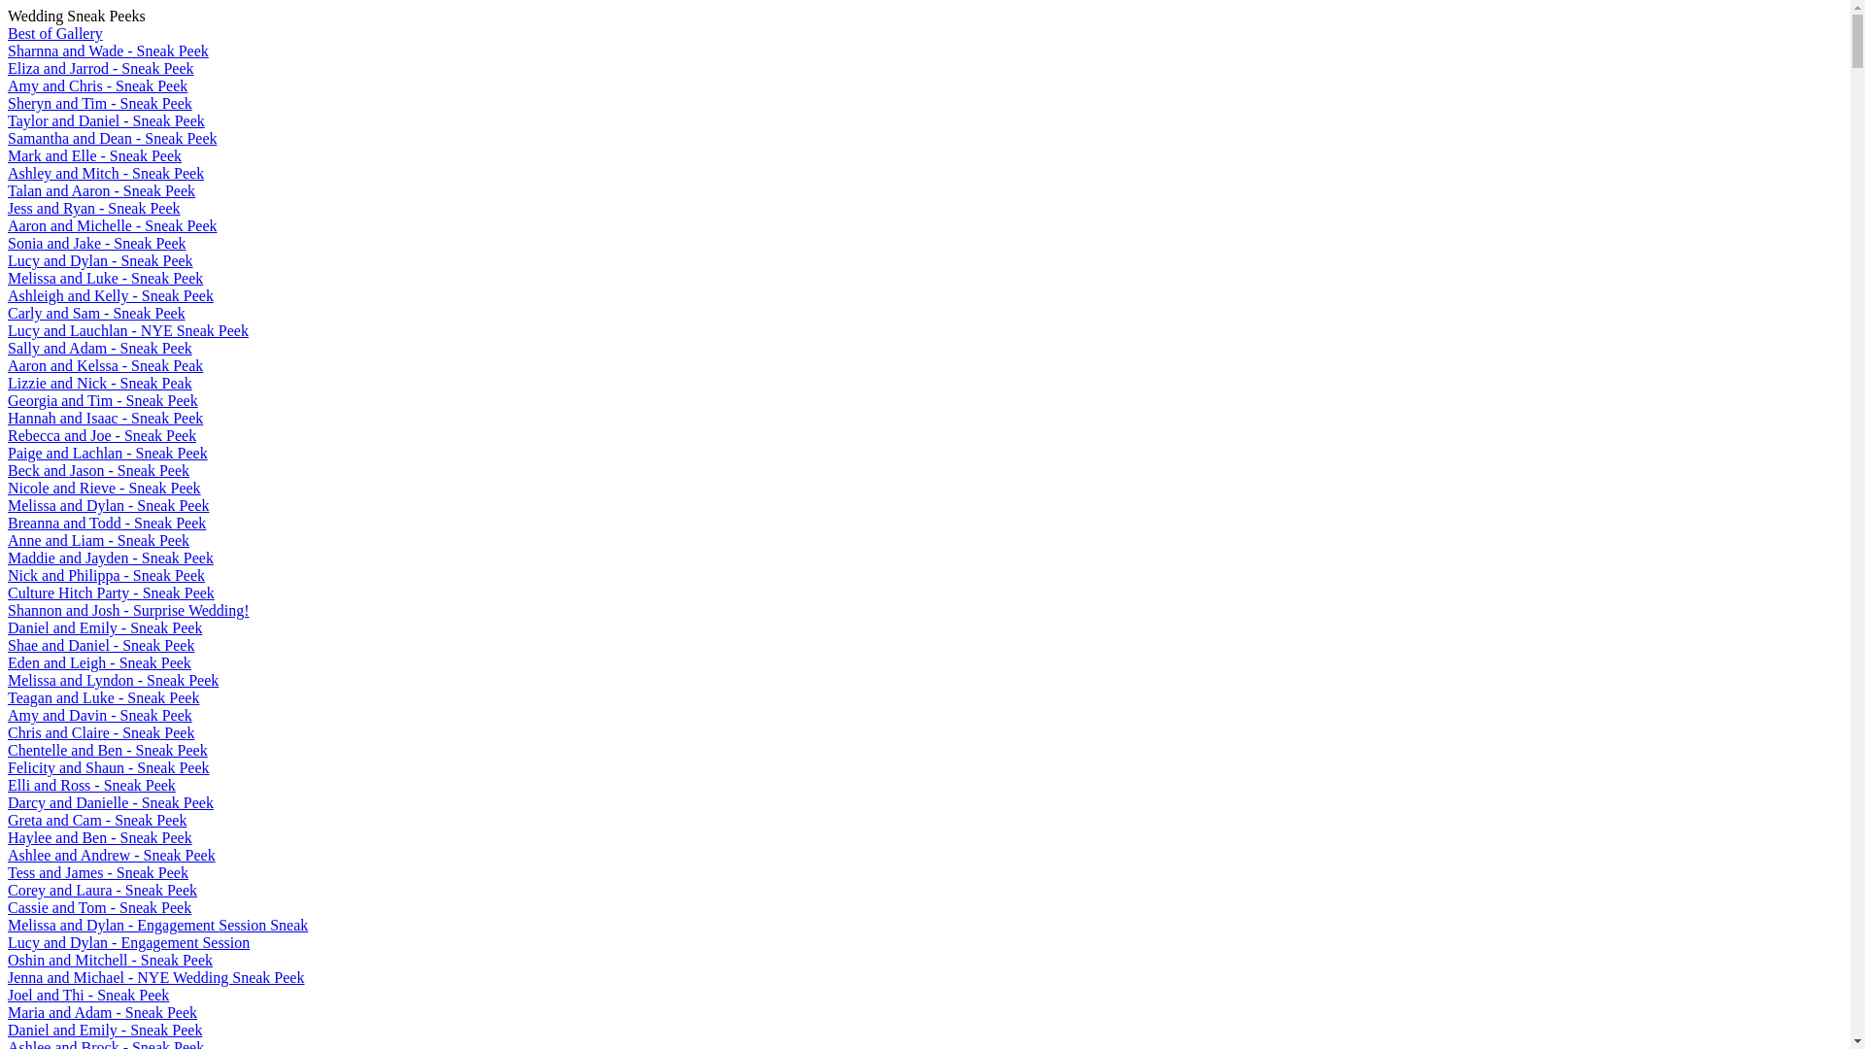  What do you see at coordinates (111, 592) in the screenshot?
I see `Culture Hitch Party - Sneak Peek` at bounding box center [111, 592].